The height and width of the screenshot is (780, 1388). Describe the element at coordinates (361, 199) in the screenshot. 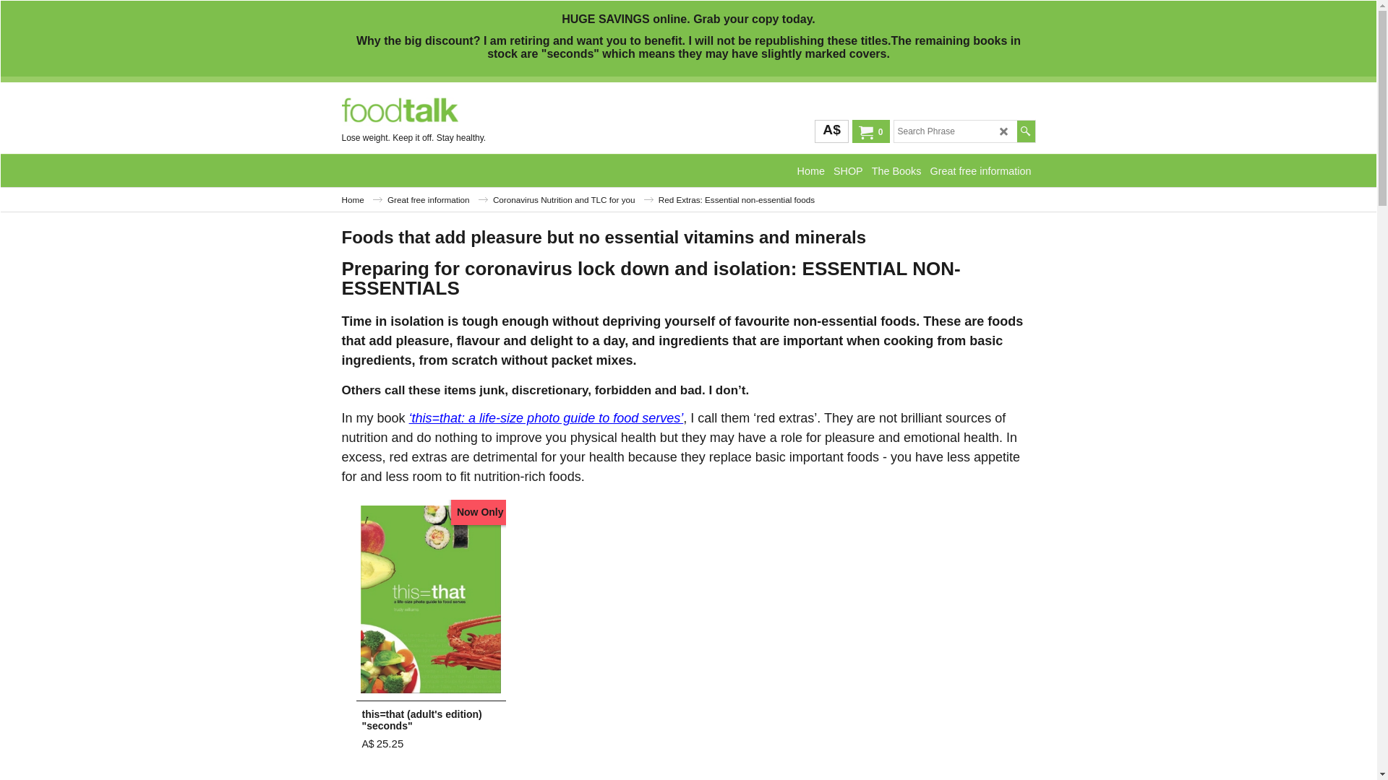

I see `Home` at that location.